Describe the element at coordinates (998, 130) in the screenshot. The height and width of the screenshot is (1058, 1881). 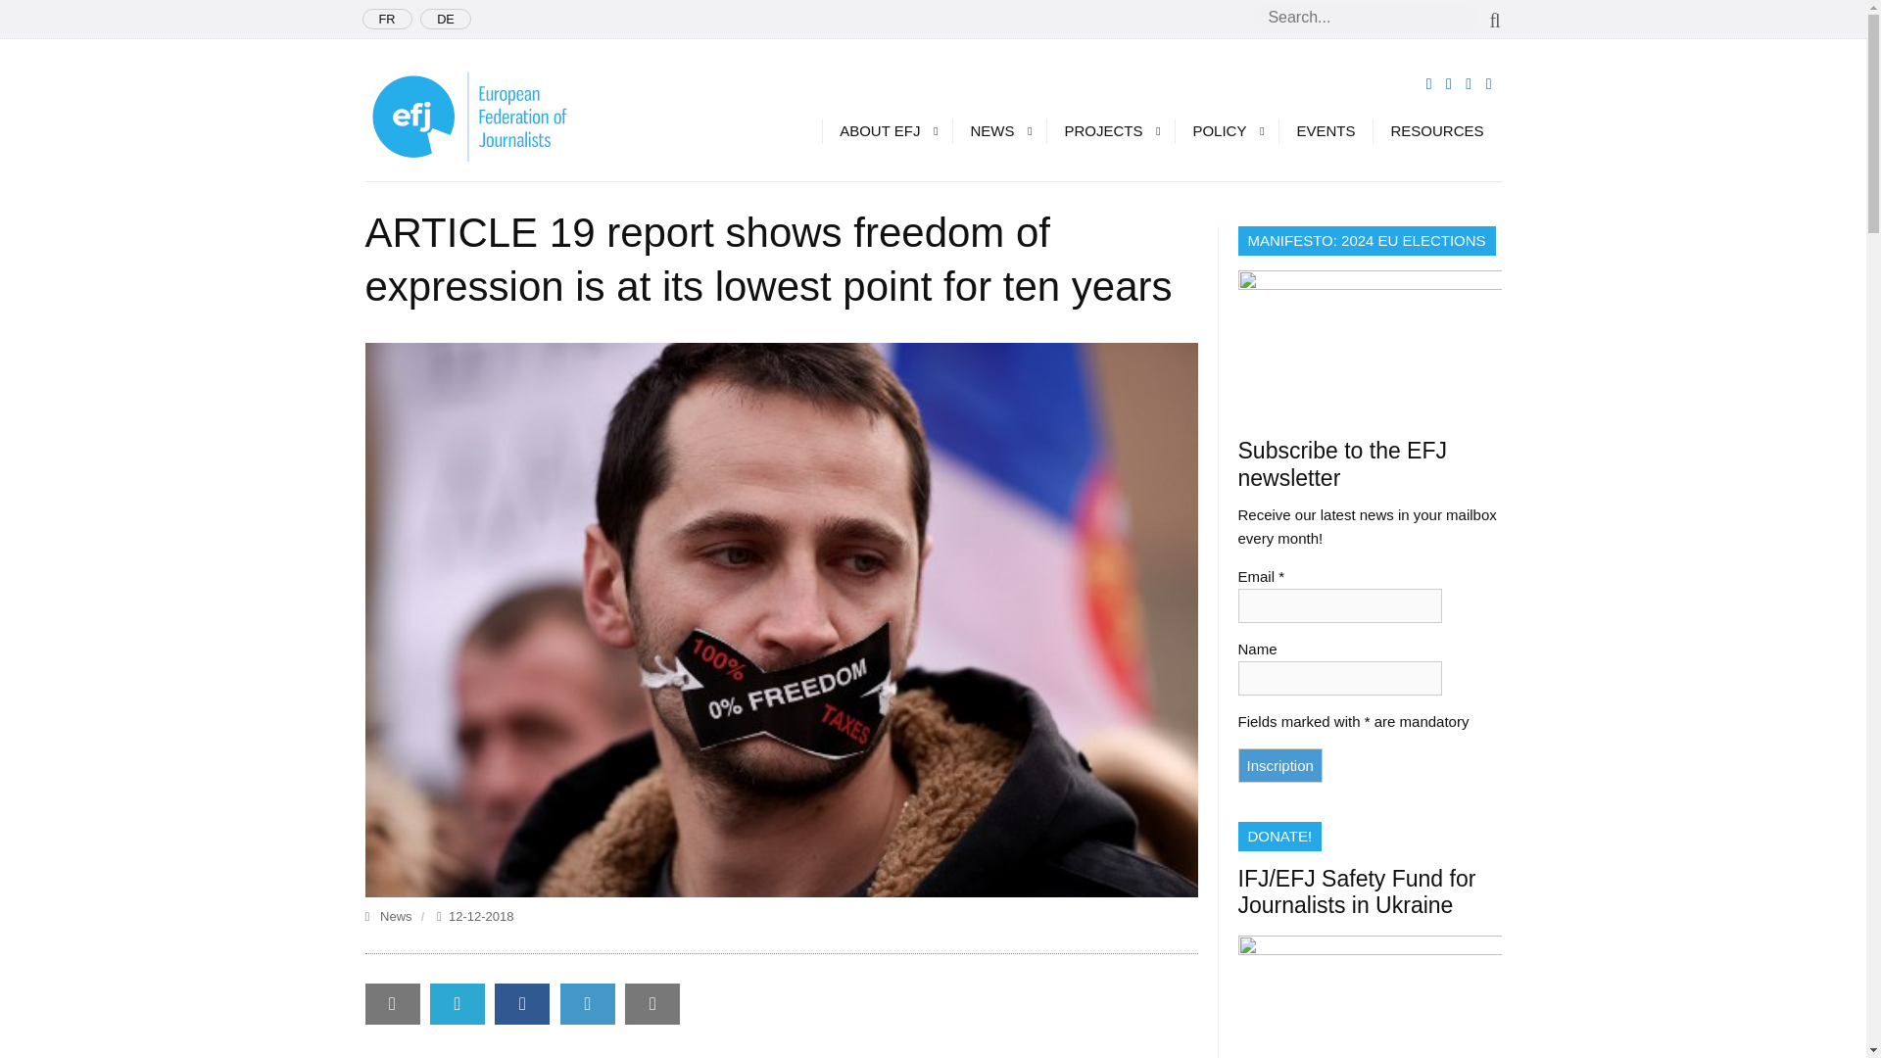
I see `NEWS` at that location.